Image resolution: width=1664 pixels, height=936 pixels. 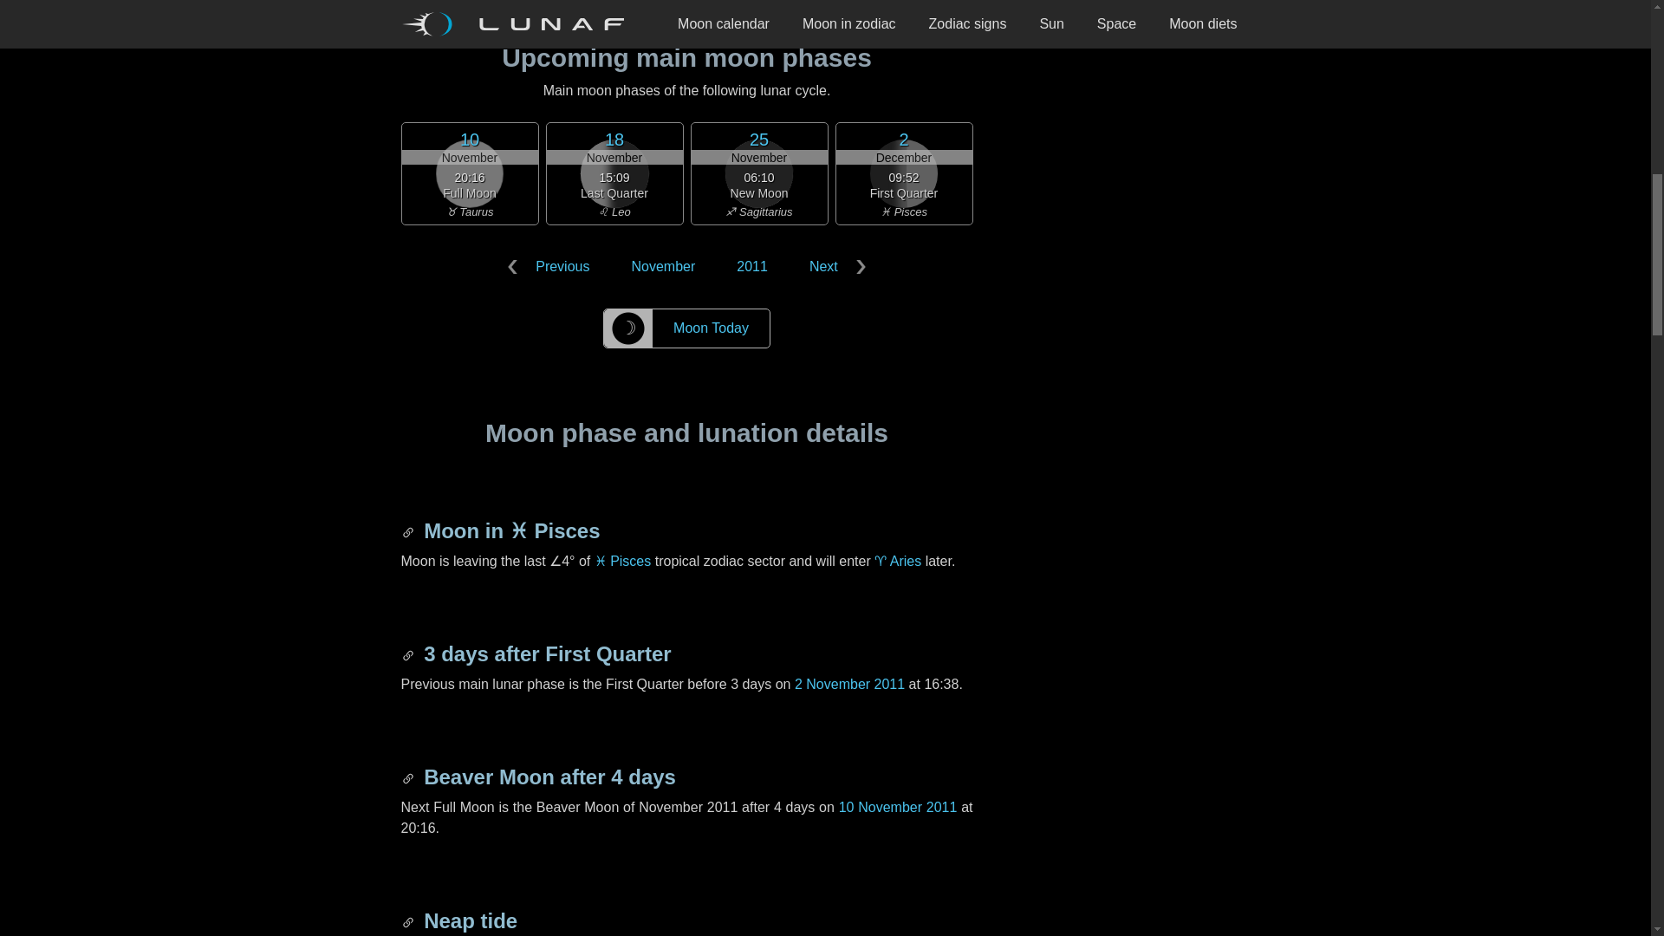 What do you see at coordinates (849, 684) in the screenshot?
I see `2 November 2011` at bounding box center [849, 684].